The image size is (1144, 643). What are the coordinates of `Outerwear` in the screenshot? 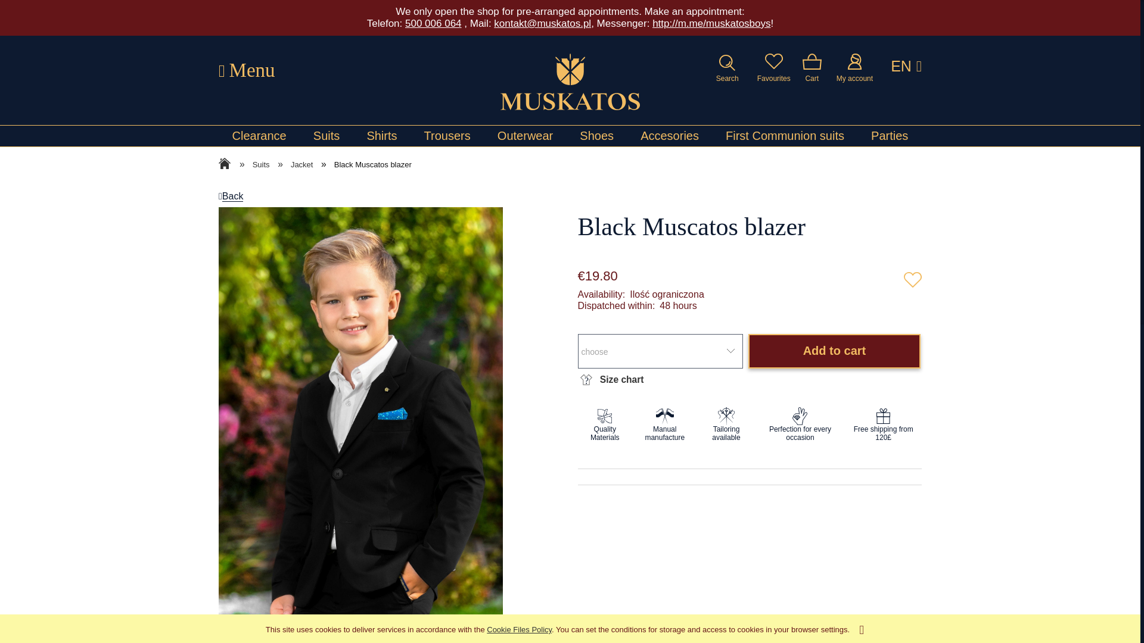 It's located at (525, 136).